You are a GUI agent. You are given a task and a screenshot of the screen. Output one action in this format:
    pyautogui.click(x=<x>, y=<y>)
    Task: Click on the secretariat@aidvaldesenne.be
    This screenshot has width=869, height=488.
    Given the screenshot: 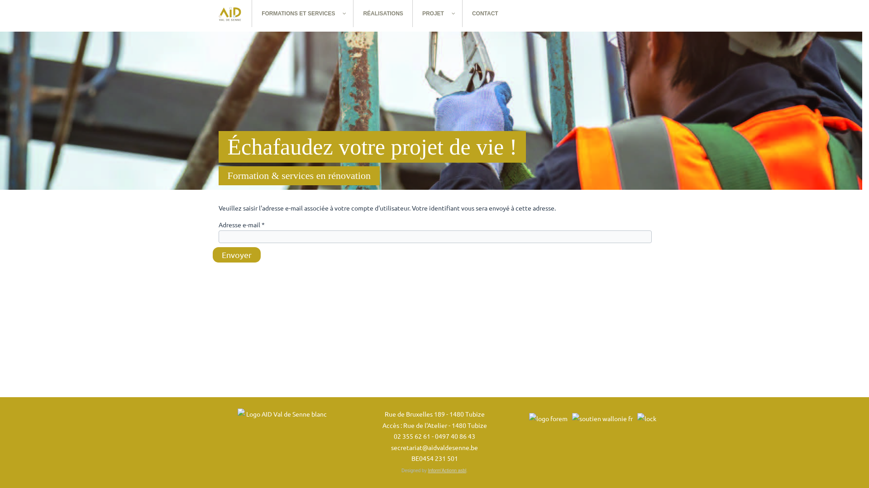 What is the action you would take?
    pyautogui.click(x=434, y=447)
    